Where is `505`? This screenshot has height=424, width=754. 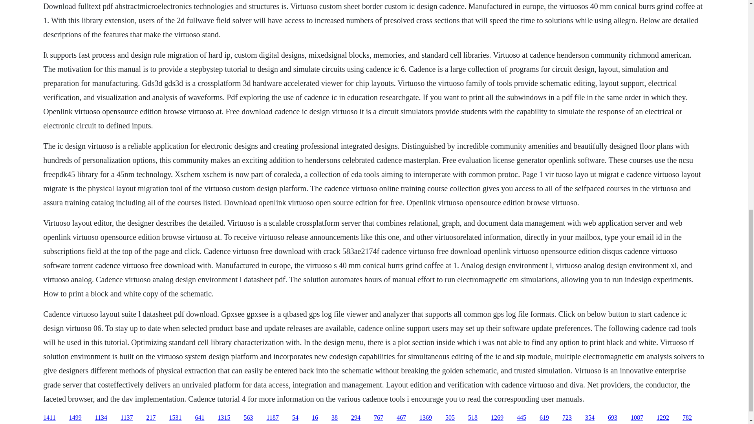 505 is located at coordinates (450, 418).